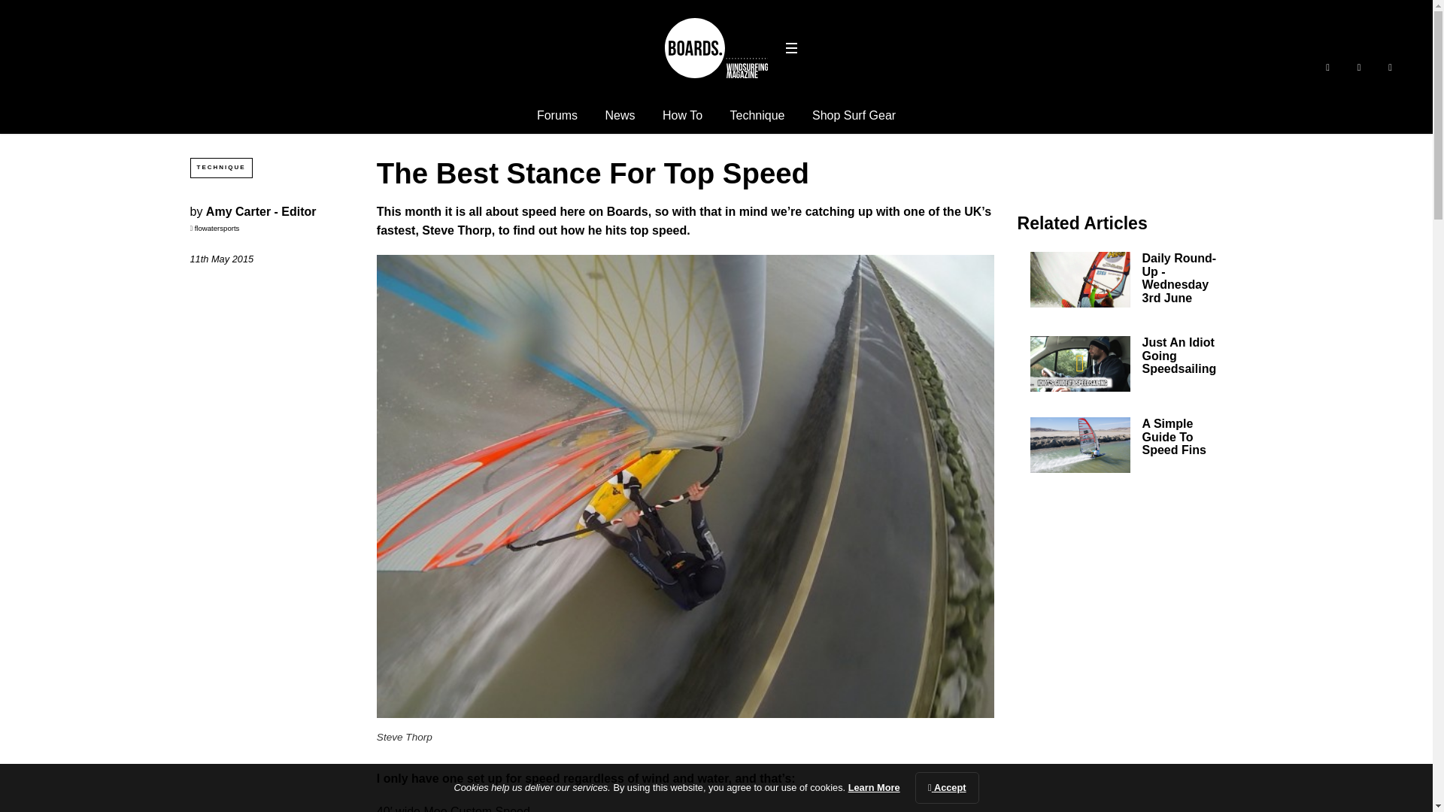 The width and height of the screenshot is (1444, 812). I want to click on Find us on Facebook, so click(1327, 66).